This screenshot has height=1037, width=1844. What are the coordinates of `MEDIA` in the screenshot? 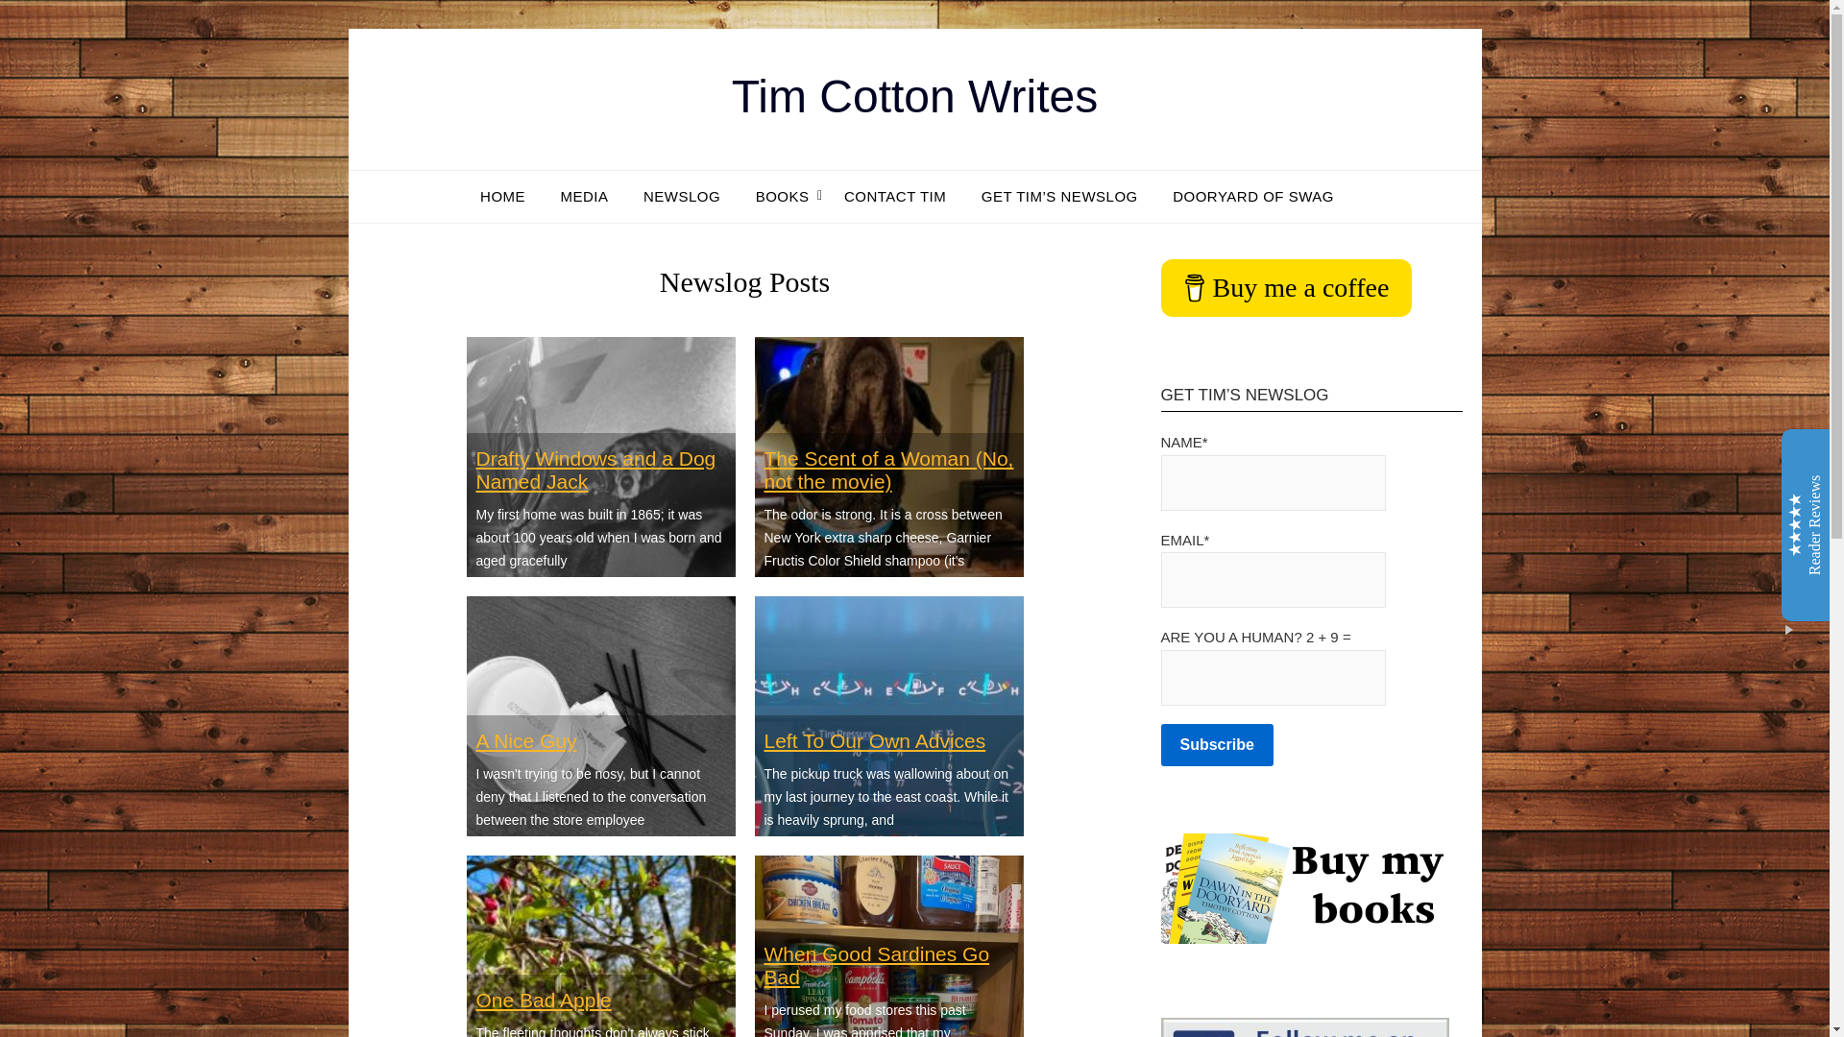 It's located at (585, 197).